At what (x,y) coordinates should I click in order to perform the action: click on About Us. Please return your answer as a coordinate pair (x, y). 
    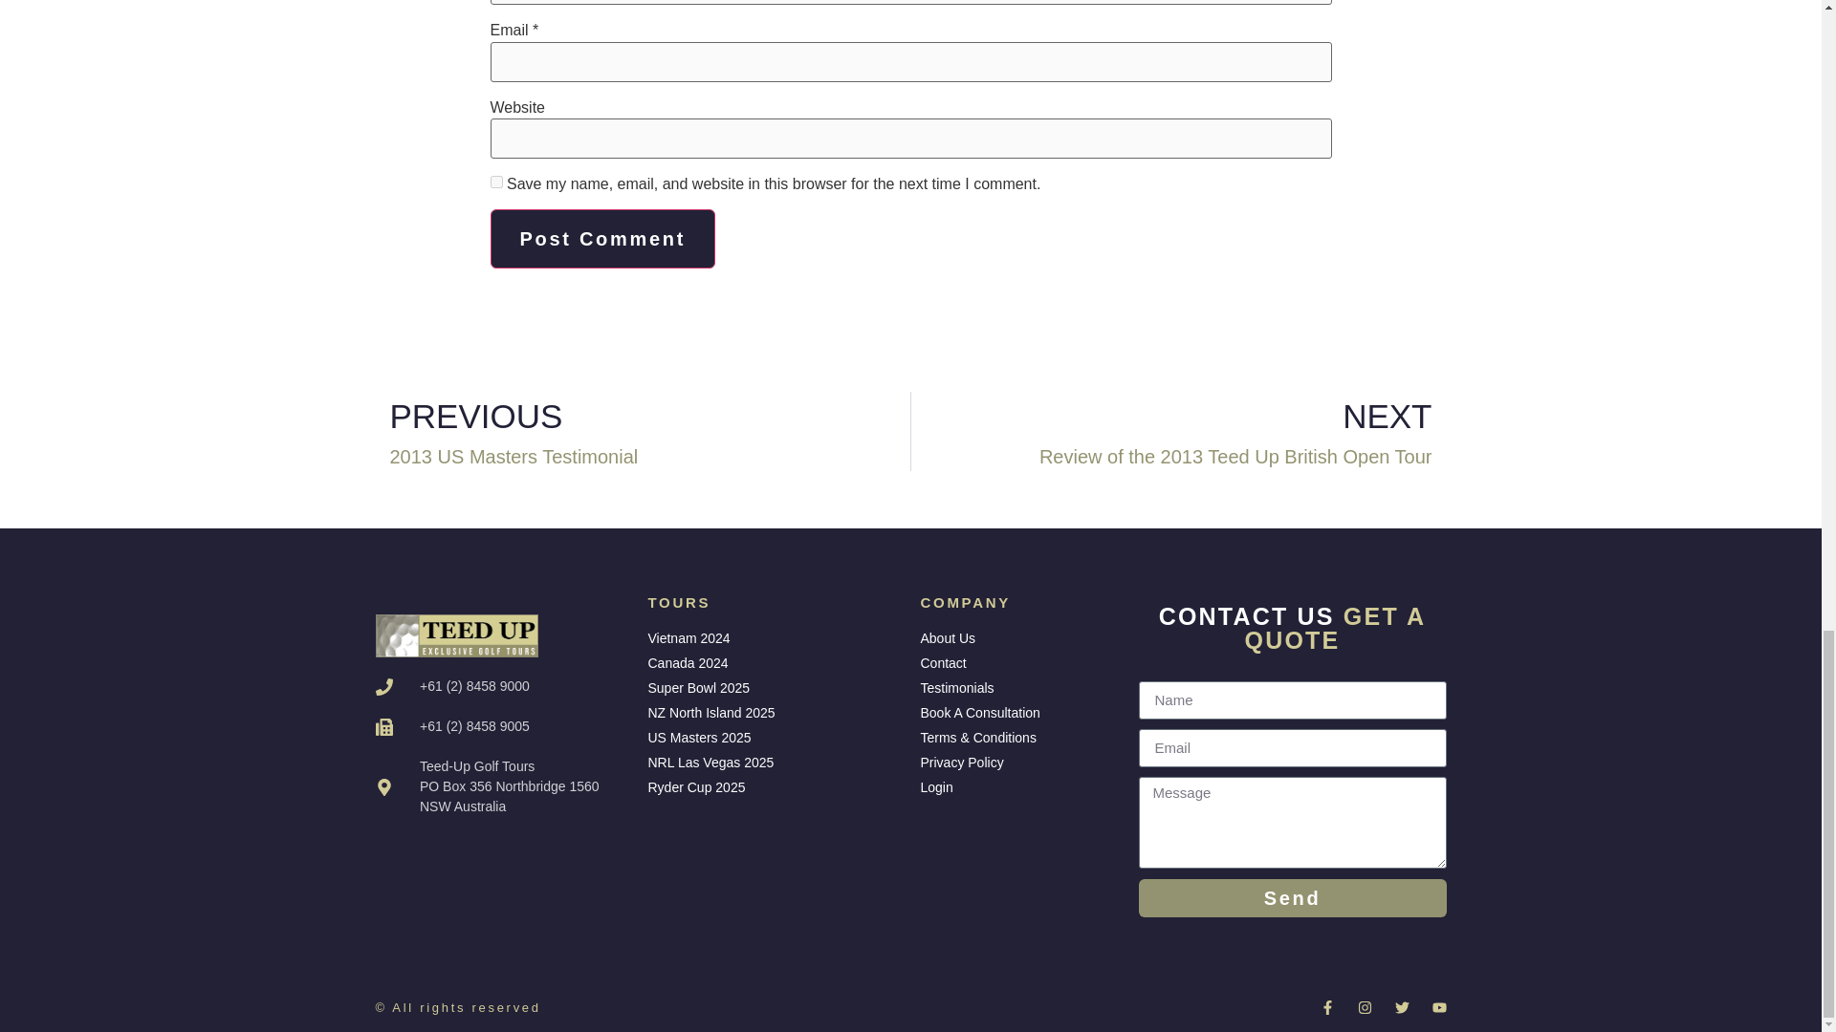
    Looking at the image, I should click on (775, 663).